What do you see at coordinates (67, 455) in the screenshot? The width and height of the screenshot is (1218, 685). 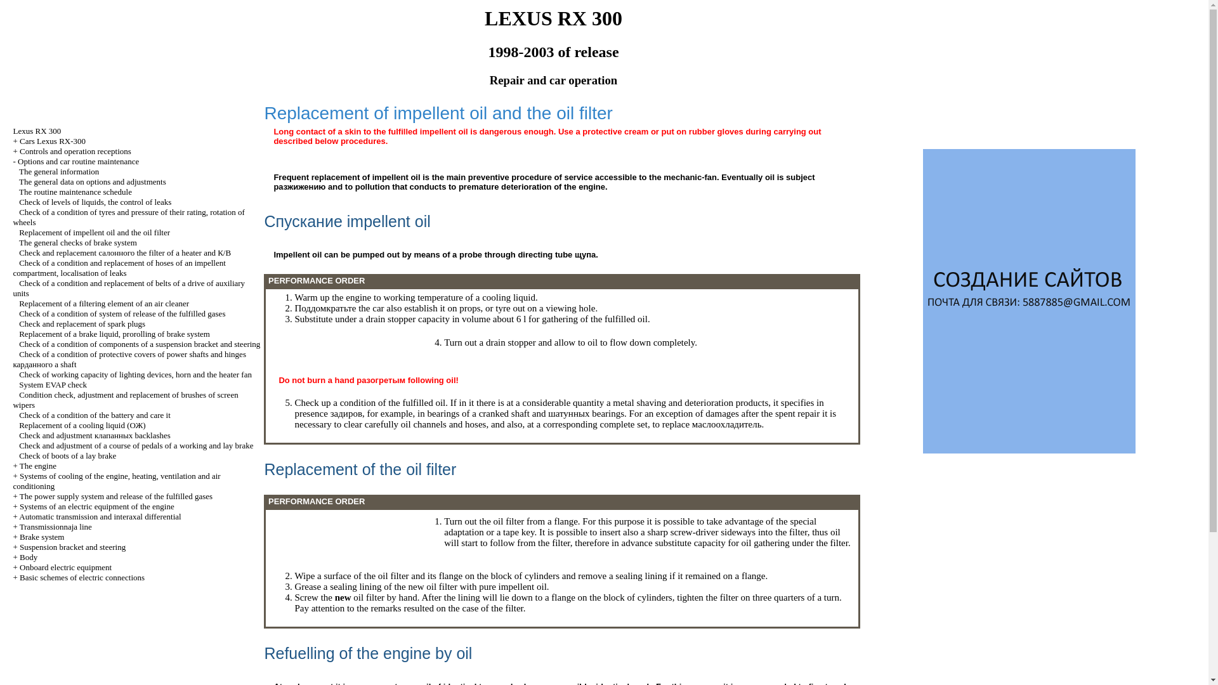 I see `Check of boots of a lay brake` at bounding box center [67, 455].